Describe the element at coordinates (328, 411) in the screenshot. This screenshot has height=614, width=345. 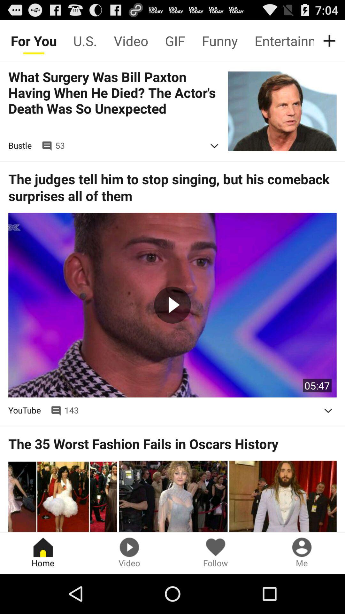
I see `expand article` at that location.